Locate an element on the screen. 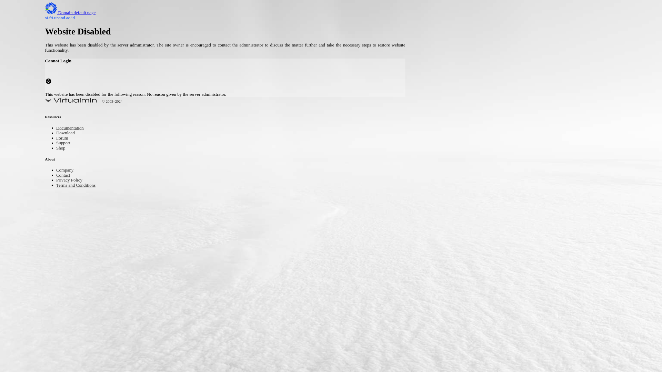  Contact is located at coordinates (65, 176).